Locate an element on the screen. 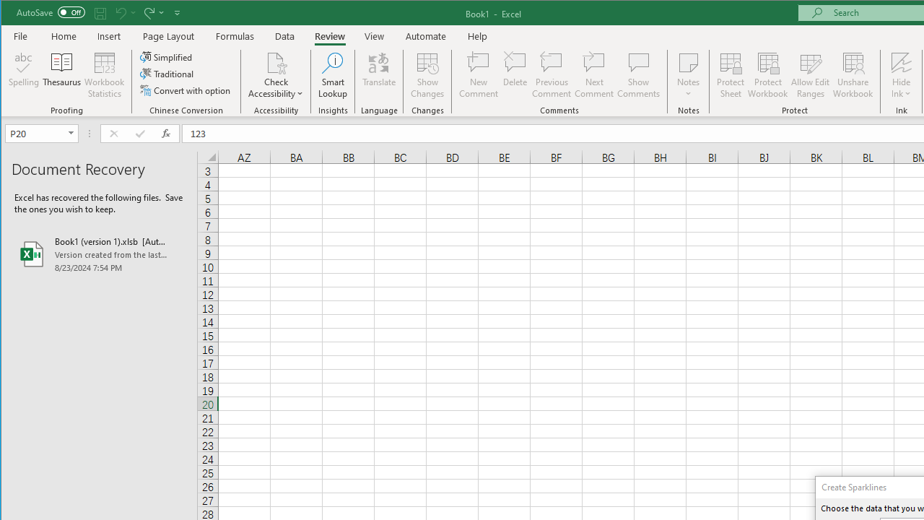 The image size is (924, 520). Formulas is located at coordinates (235, 36).